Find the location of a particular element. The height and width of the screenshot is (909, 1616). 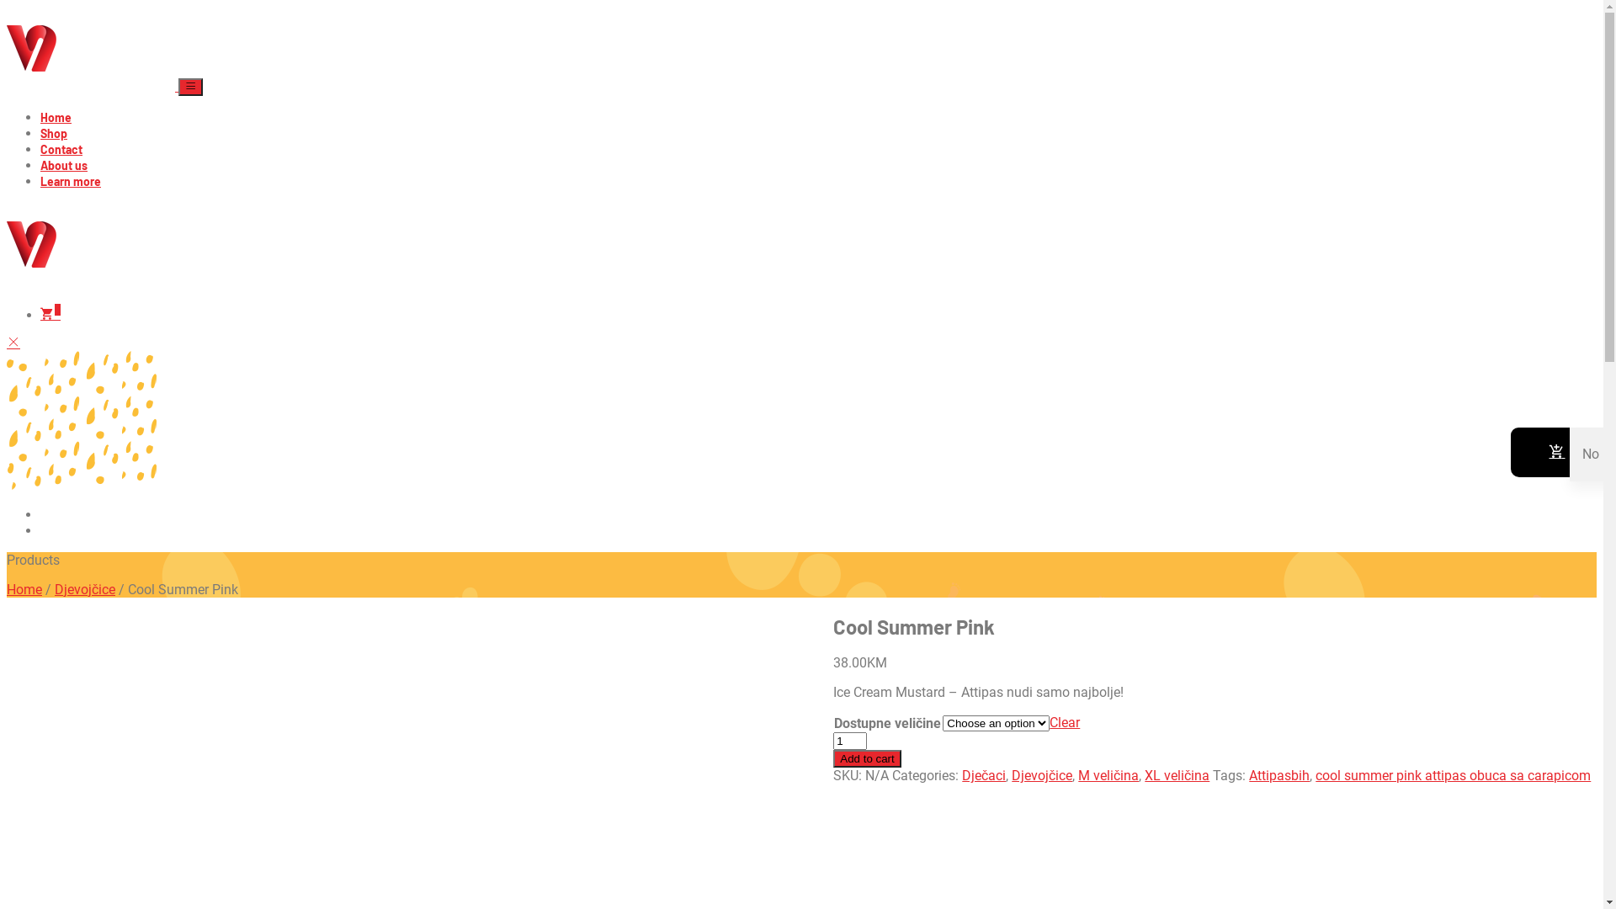

Shop is located at coordinates (54, 133).